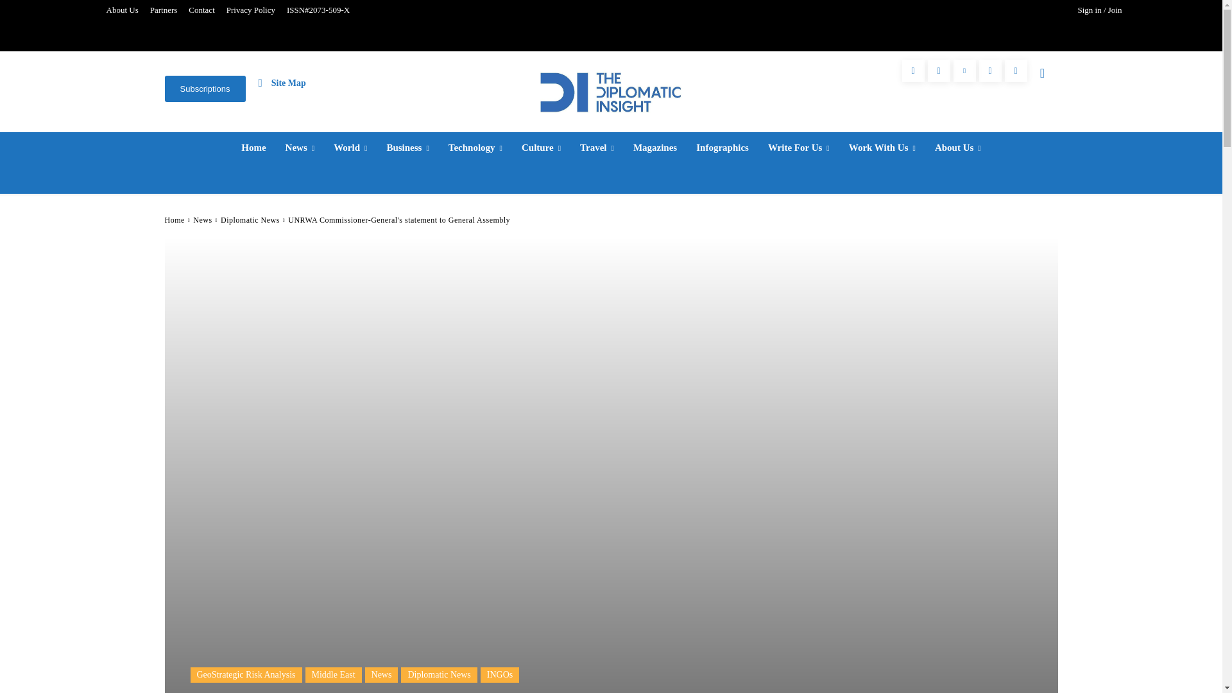  Describe the element at coordinates (913, 70) in the screenshot. I see `Facebook` at that location.